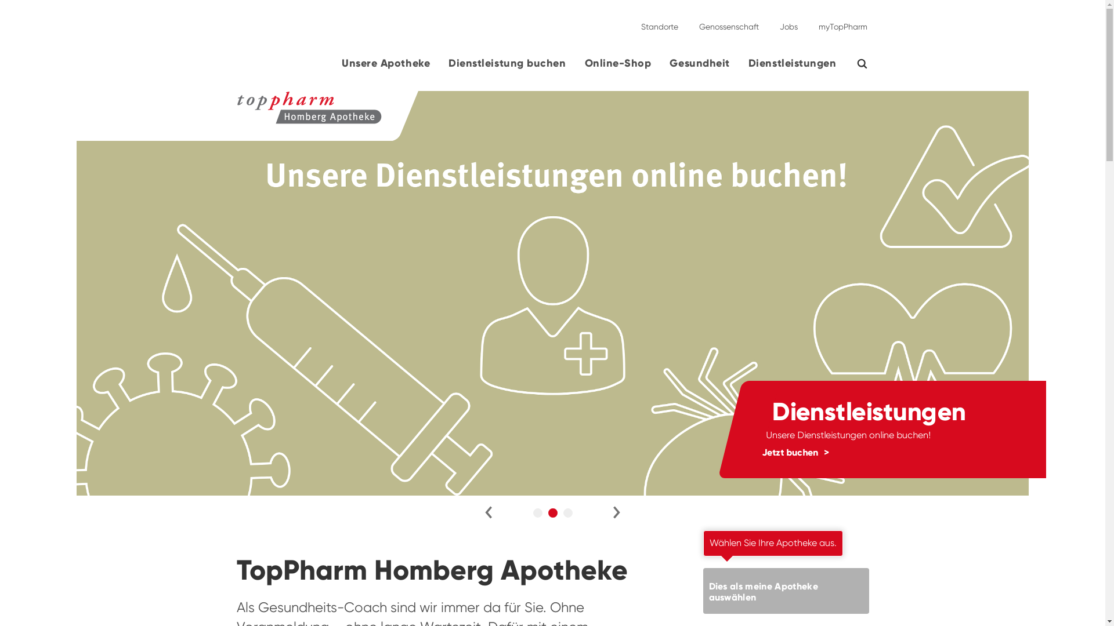 Image resolution: width=1114 pixels, height=626 pixels. Describe the element at coordinates (793, 68) in the screenshot. I see `Dienstleistungen` at that location.